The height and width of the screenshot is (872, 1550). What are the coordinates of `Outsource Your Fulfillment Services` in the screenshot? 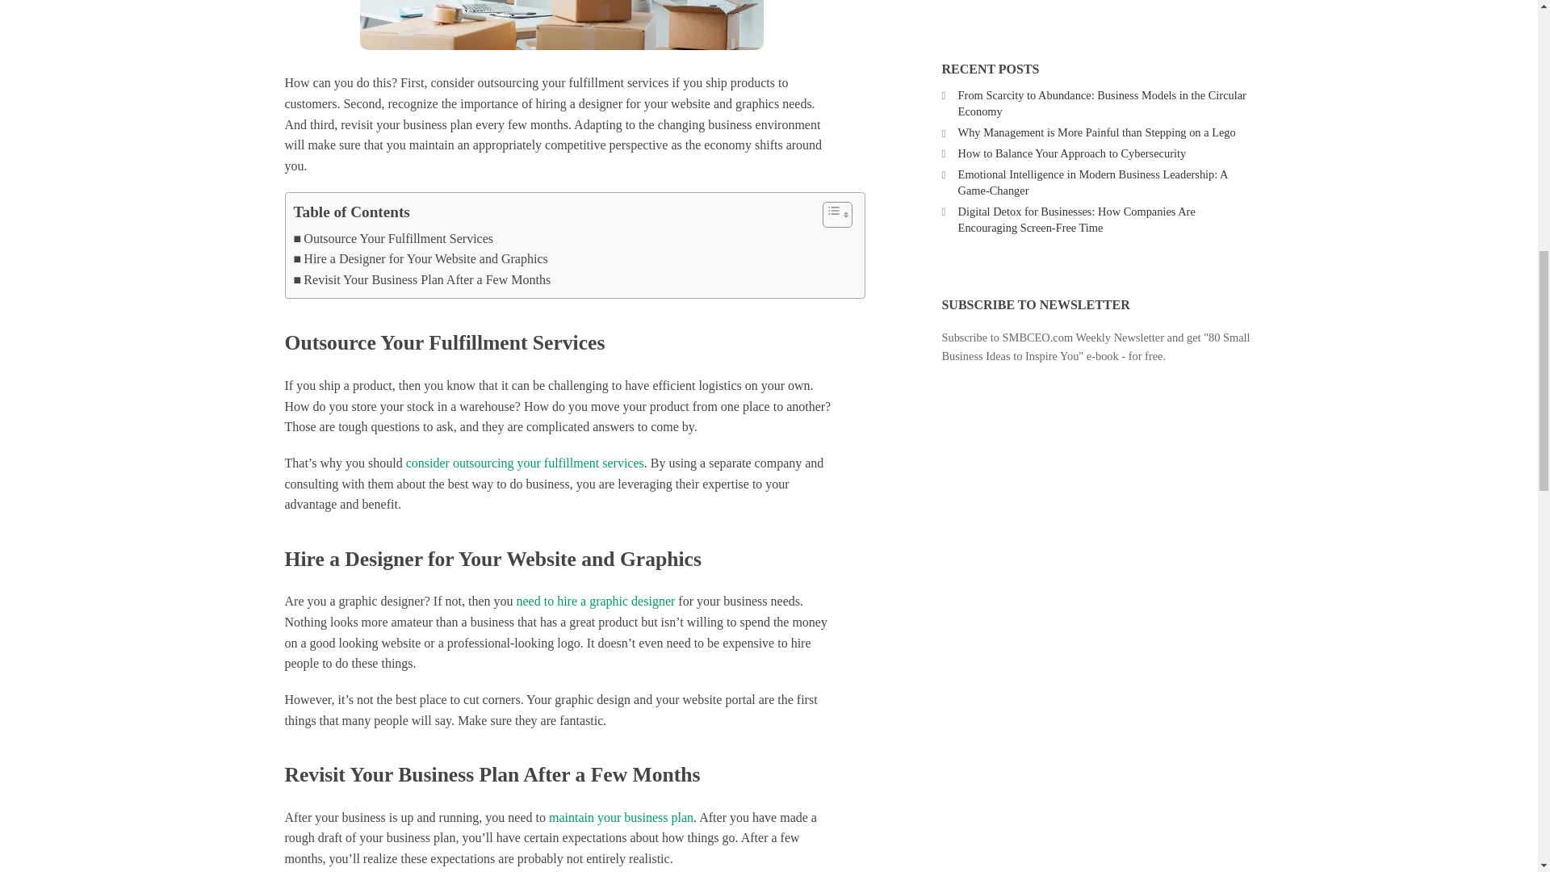 It's located at (394, 238).